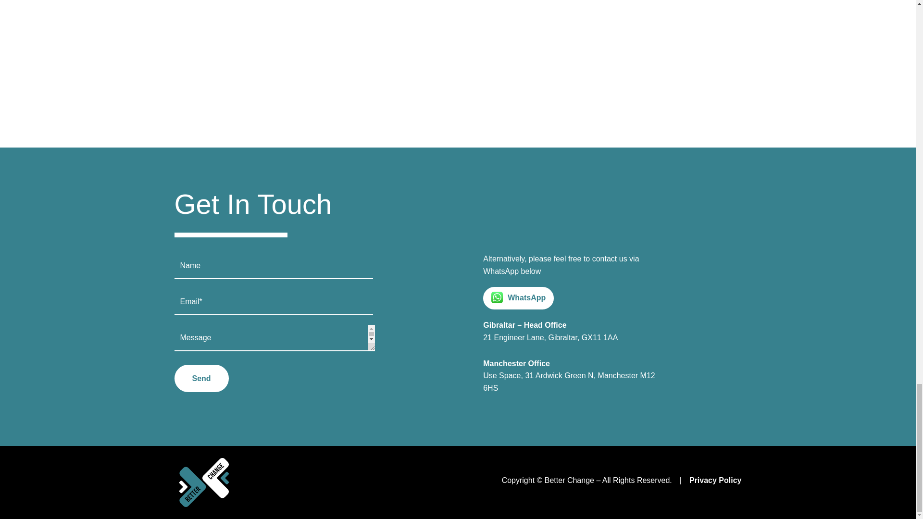 This screenshot has width=923, height=519. Describe the element at coordinates (715, 480) in the screenshot. I see `Privacy Policy` at that location.